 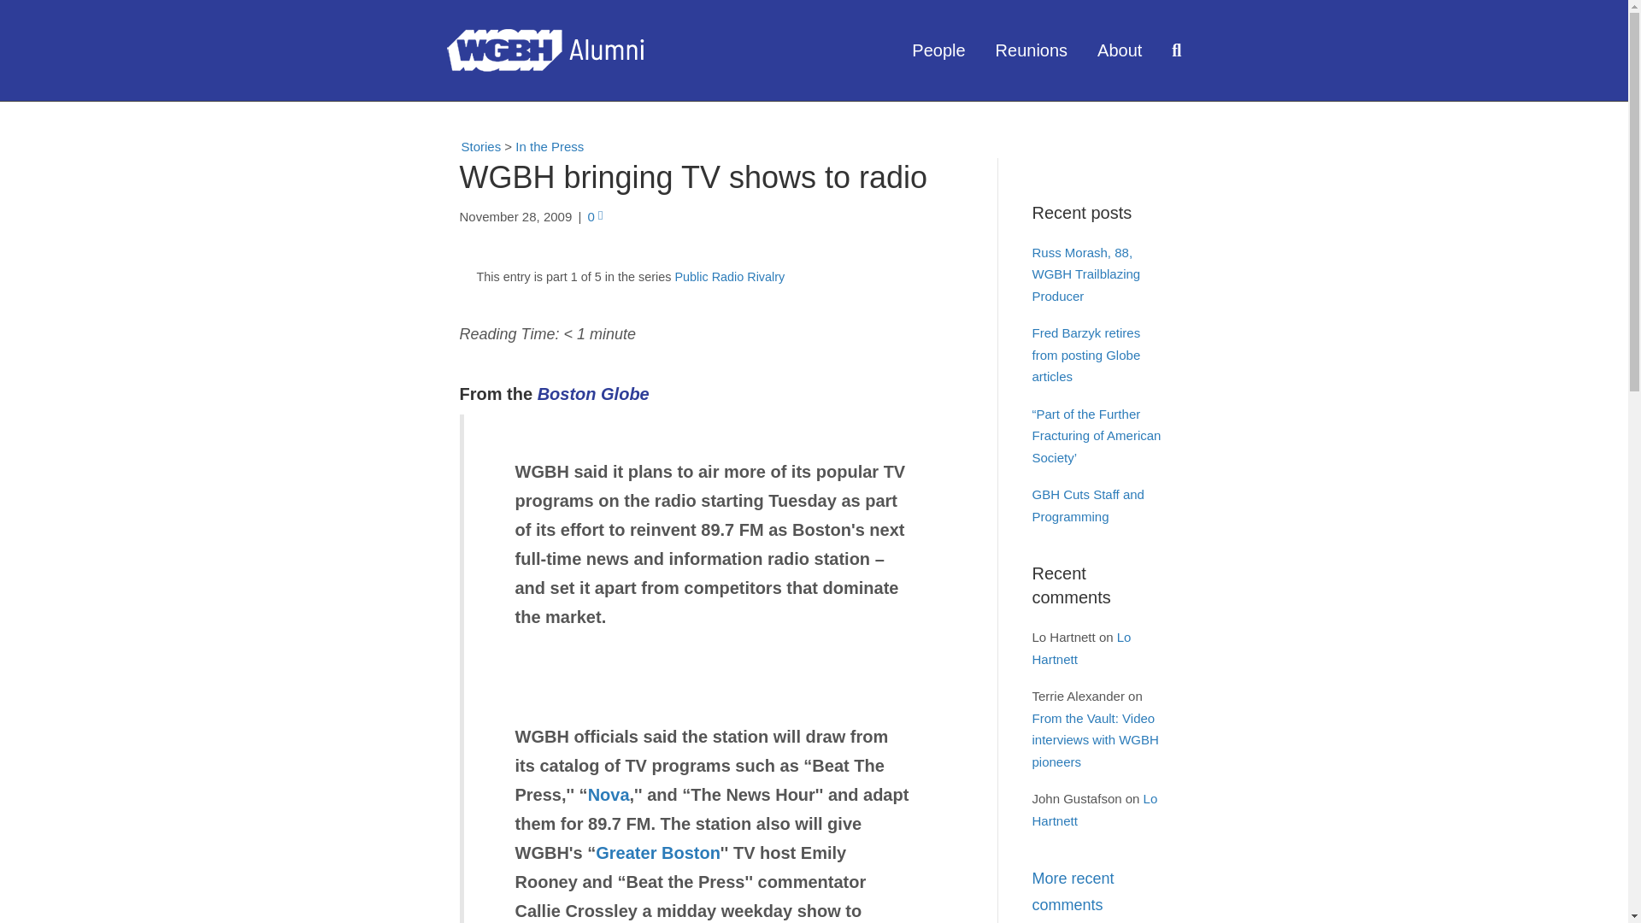 What do you see at coordinates (549, 147) in the screenshot?
I see `In the Press` at bounding box center [549, 147].